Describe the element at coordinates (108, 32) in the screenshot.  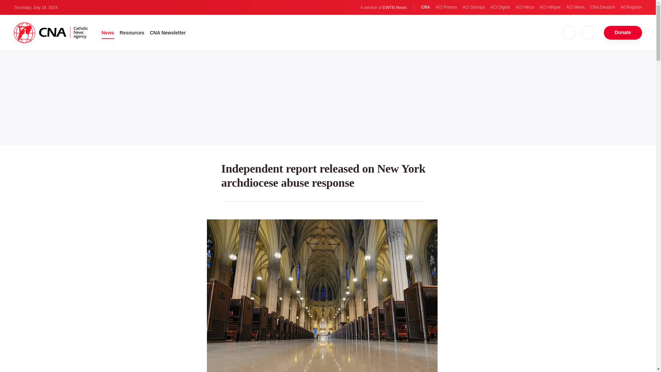
I see `News` at that location.